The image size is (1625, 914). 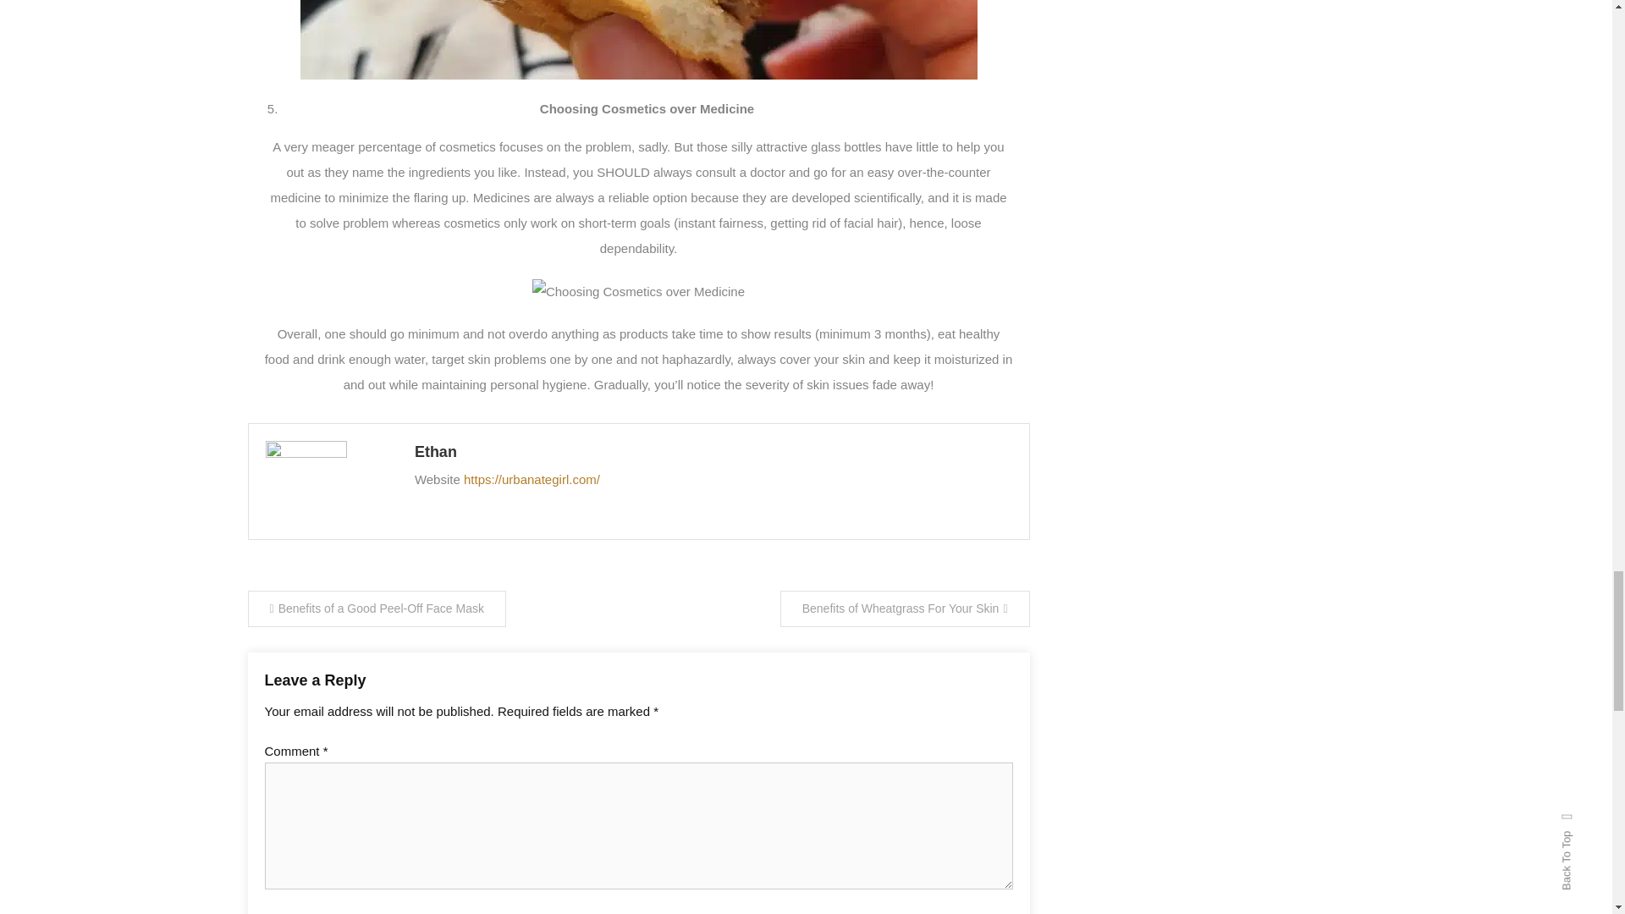 What do you see at coordinates (376, 608) in the screenshot?
I see `Benefits of a Good Peel-Off Face Mask` at bounding box center [376, 608].